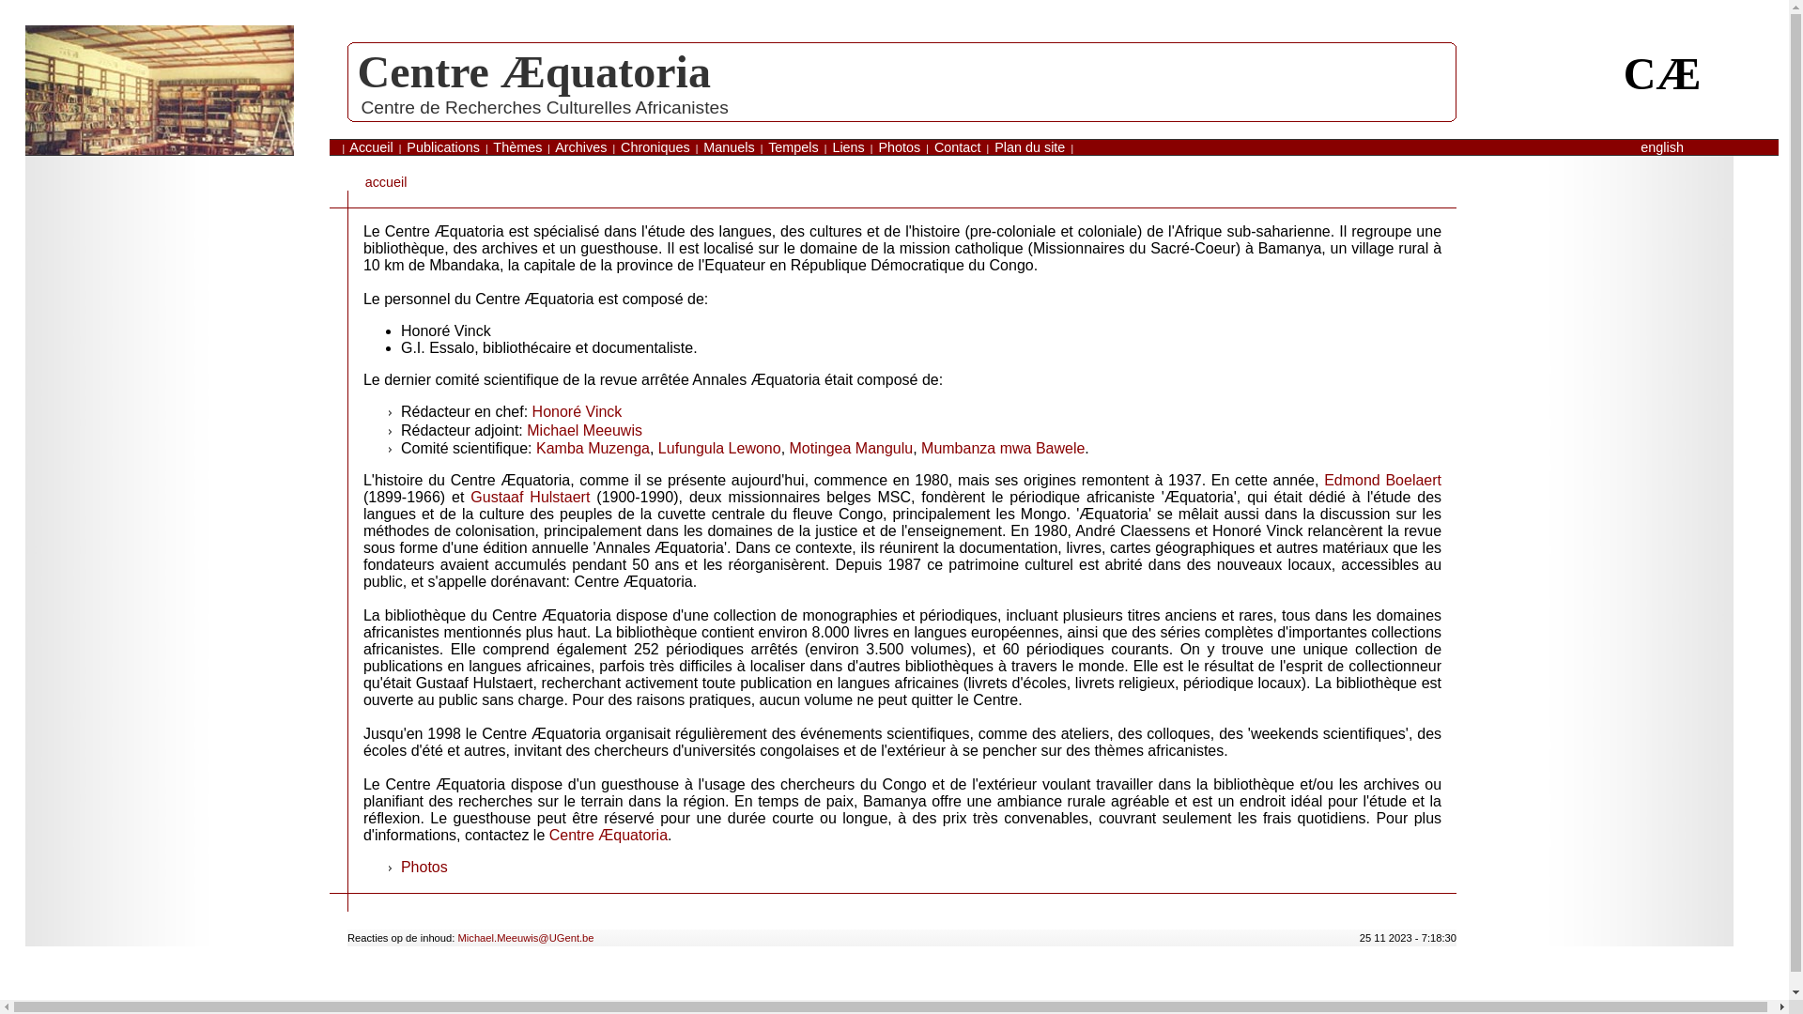 The height and width of the screenshot is (1014, 1803). Describe the element at coordinates (387, 182) in the screenshot. I see `accueil` at that location.